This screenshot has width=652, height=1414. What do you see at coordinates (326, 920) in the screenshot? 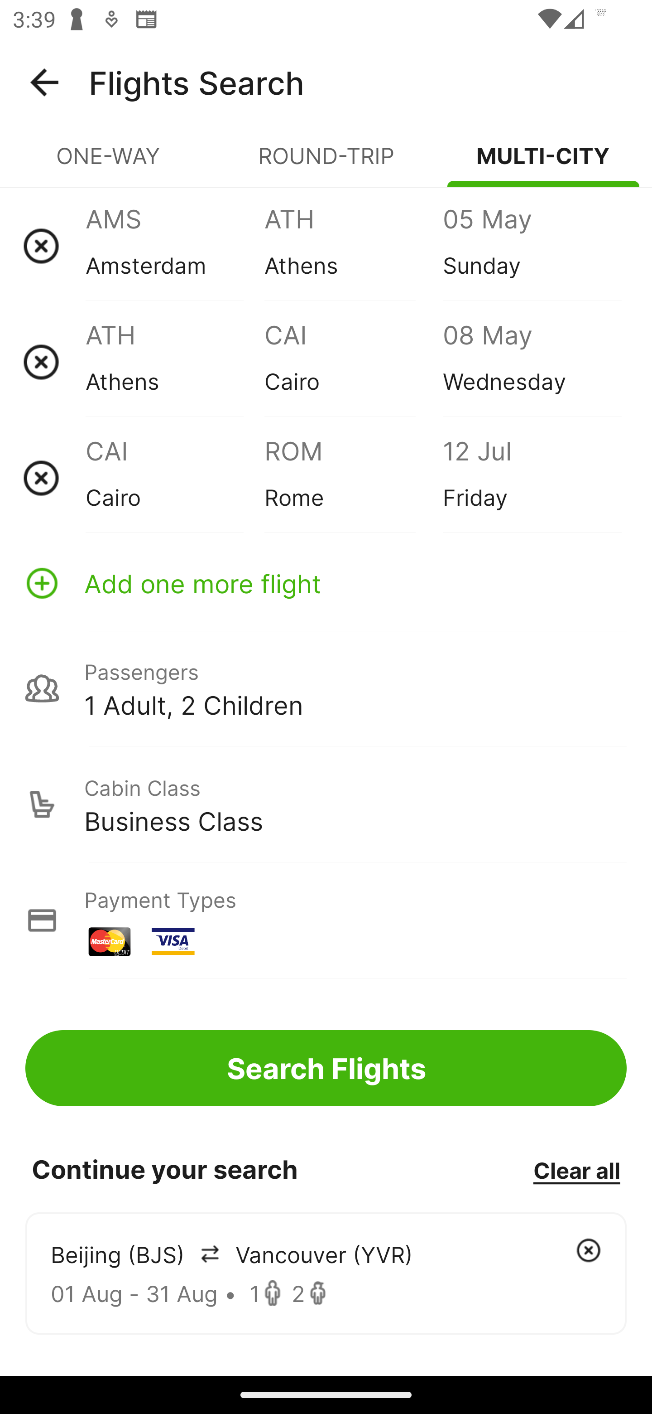
I see `Payment Types` at bounding box center [326, 920].